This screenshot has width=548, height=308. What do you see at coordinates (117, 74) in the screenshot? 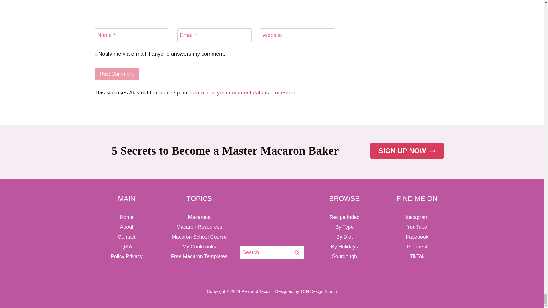
I see `Post Comment` at bounding box center [117, 74].